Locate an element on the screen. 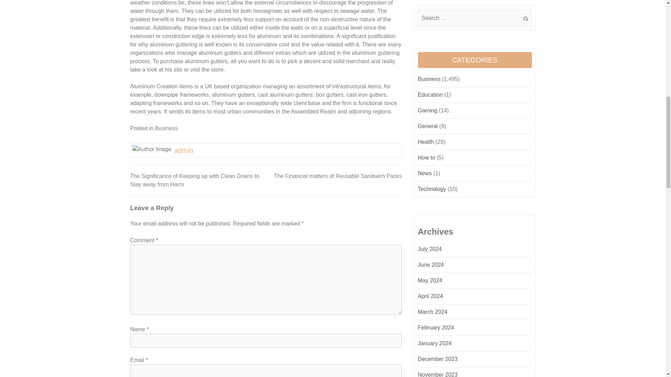 The image size is (671, 377). Business is located at coordinates (429, 79).